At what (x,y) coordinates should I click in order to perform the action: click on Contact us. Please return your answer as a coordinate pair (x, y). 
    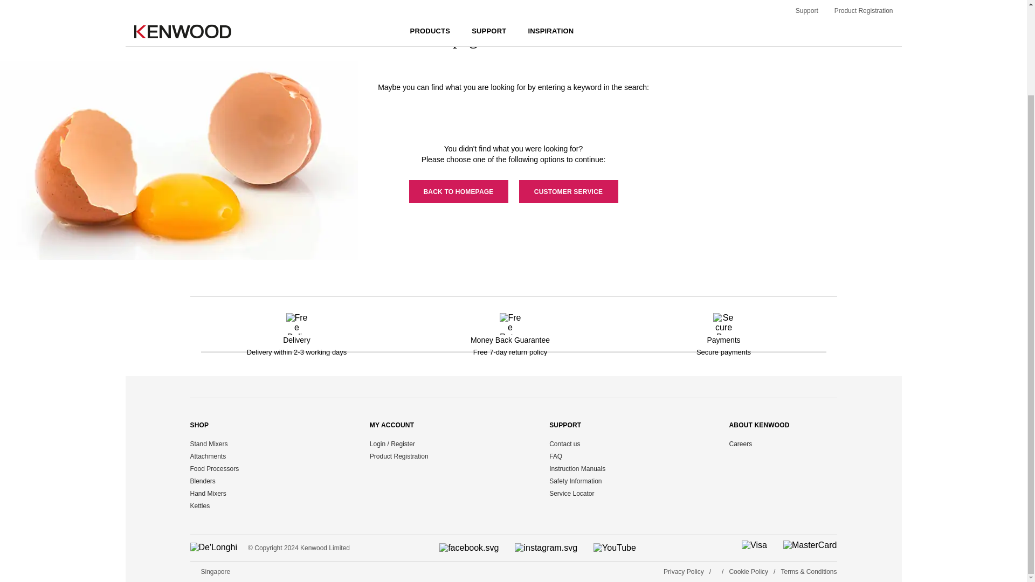
    Looking at the image, I should click on (564, 444).